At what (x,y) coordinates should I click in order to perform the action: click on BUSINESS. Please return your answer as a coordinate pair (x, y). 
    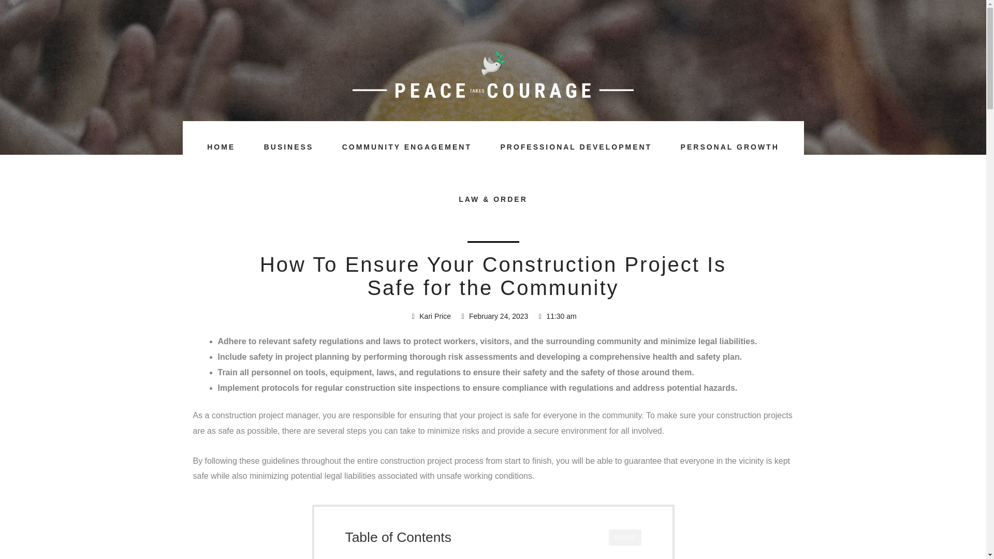
    Looking at the image, I should click on (288, 147).